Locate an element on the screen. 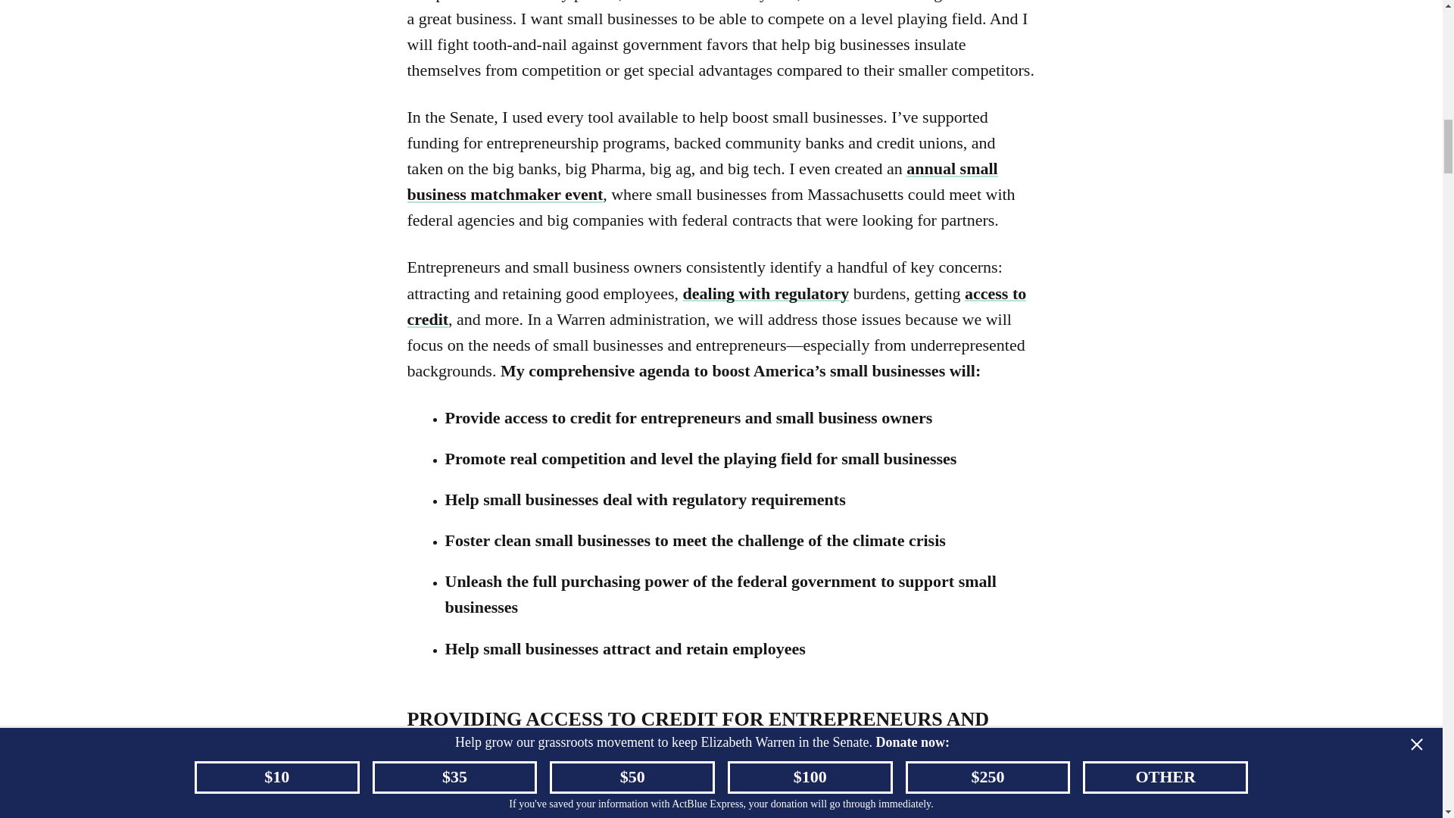 The height and width of the screenshot is (818, 1454). access to credit is located at coordinates (716, 306).